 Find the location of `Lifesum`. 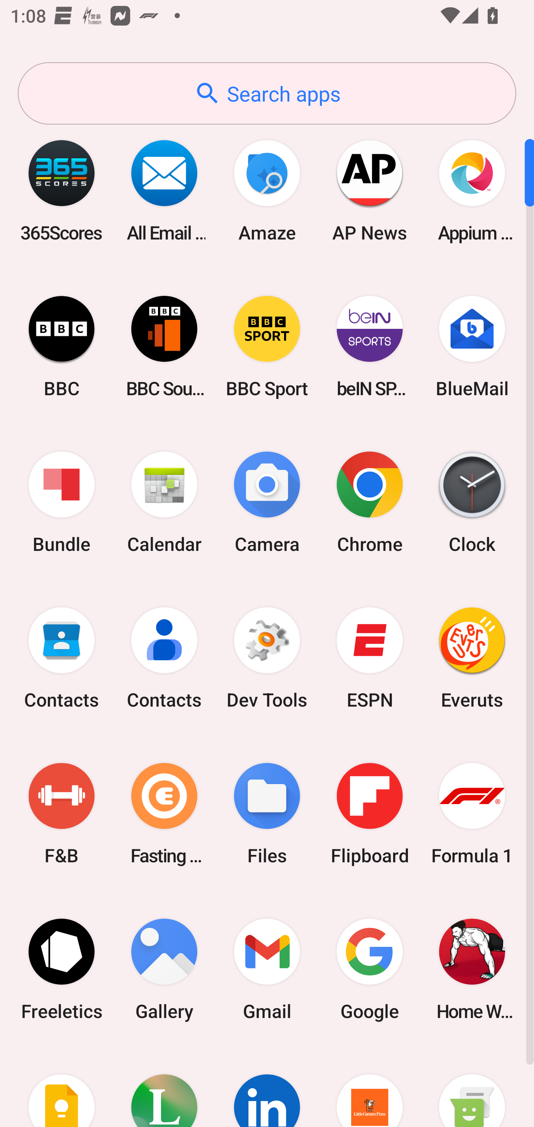

Lifesum is located at coordinates (164, 1087).